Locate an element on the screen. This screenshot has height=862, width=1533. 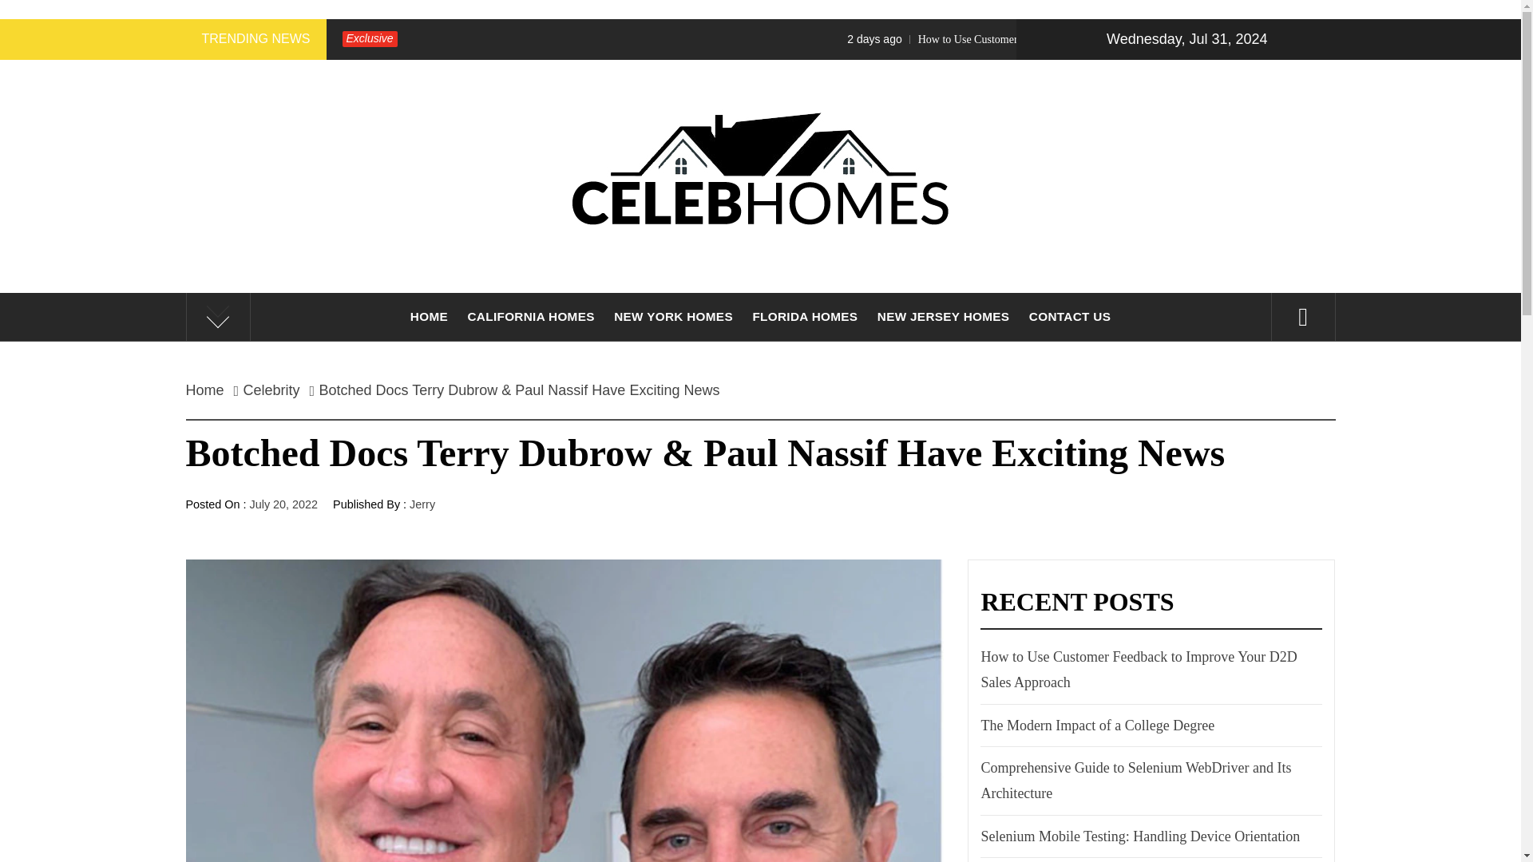
Search is located at coordinates (840, 40).